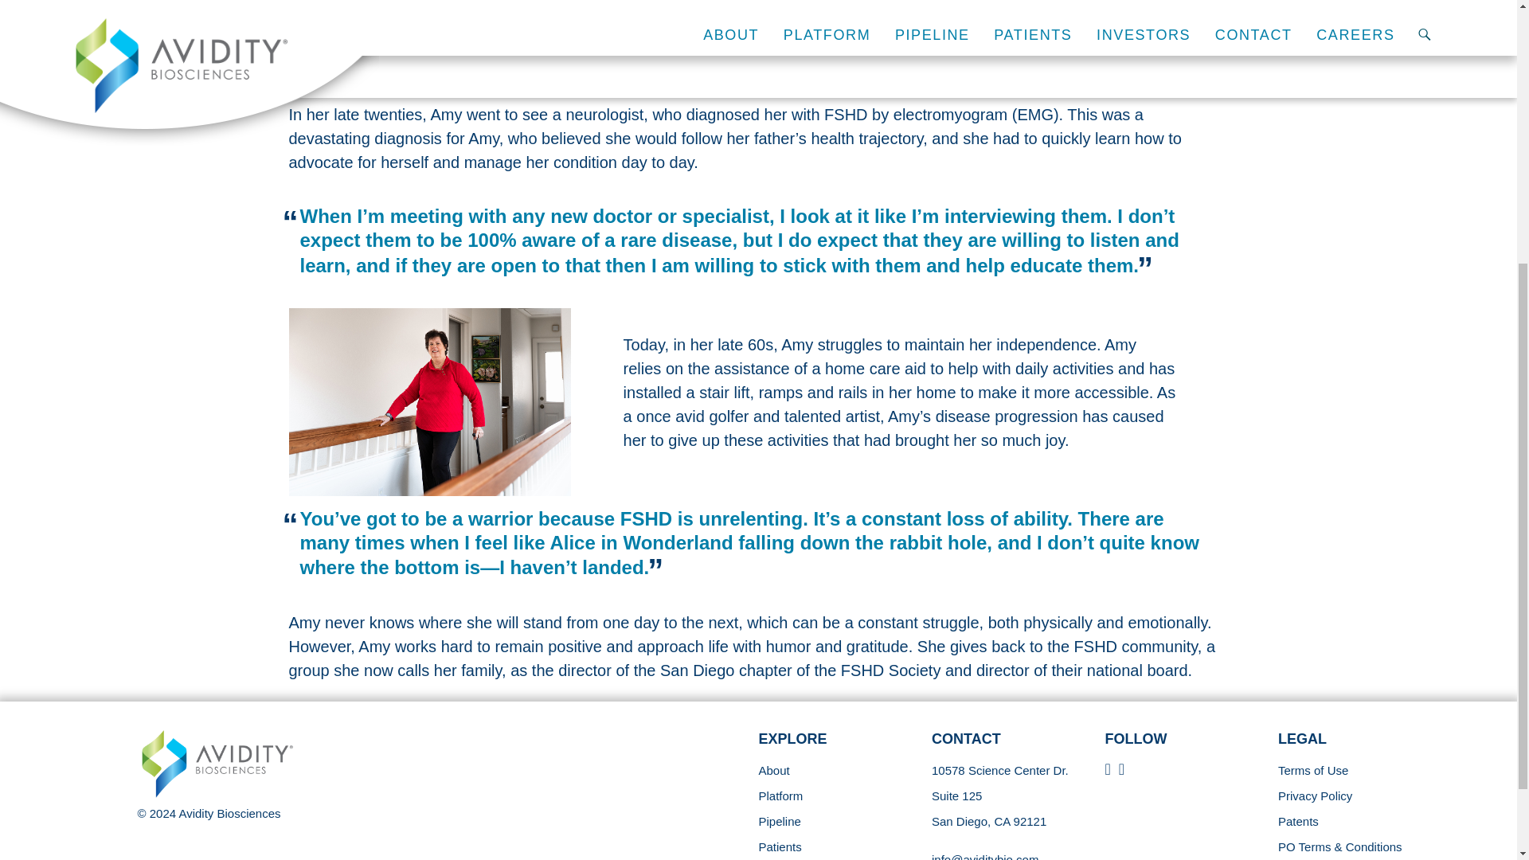 The image size is (1529, 860). What do you see at coordinates (773, 771) in the screenshot?
I see `About` at bounding box center [773, 771].